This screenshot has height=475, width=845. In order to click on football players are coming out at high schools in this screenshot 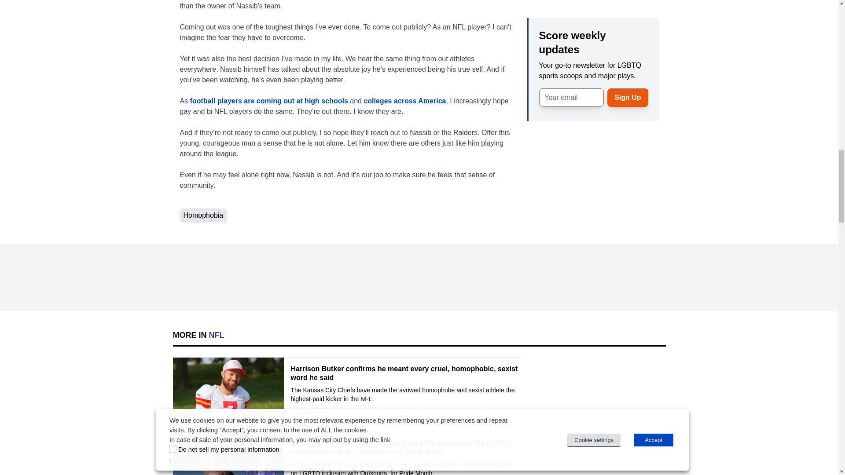, I will do `click(269, 100)`.